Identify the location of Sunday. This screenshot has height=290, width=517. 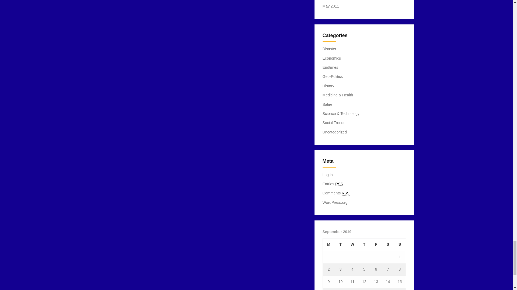
(400, 245).